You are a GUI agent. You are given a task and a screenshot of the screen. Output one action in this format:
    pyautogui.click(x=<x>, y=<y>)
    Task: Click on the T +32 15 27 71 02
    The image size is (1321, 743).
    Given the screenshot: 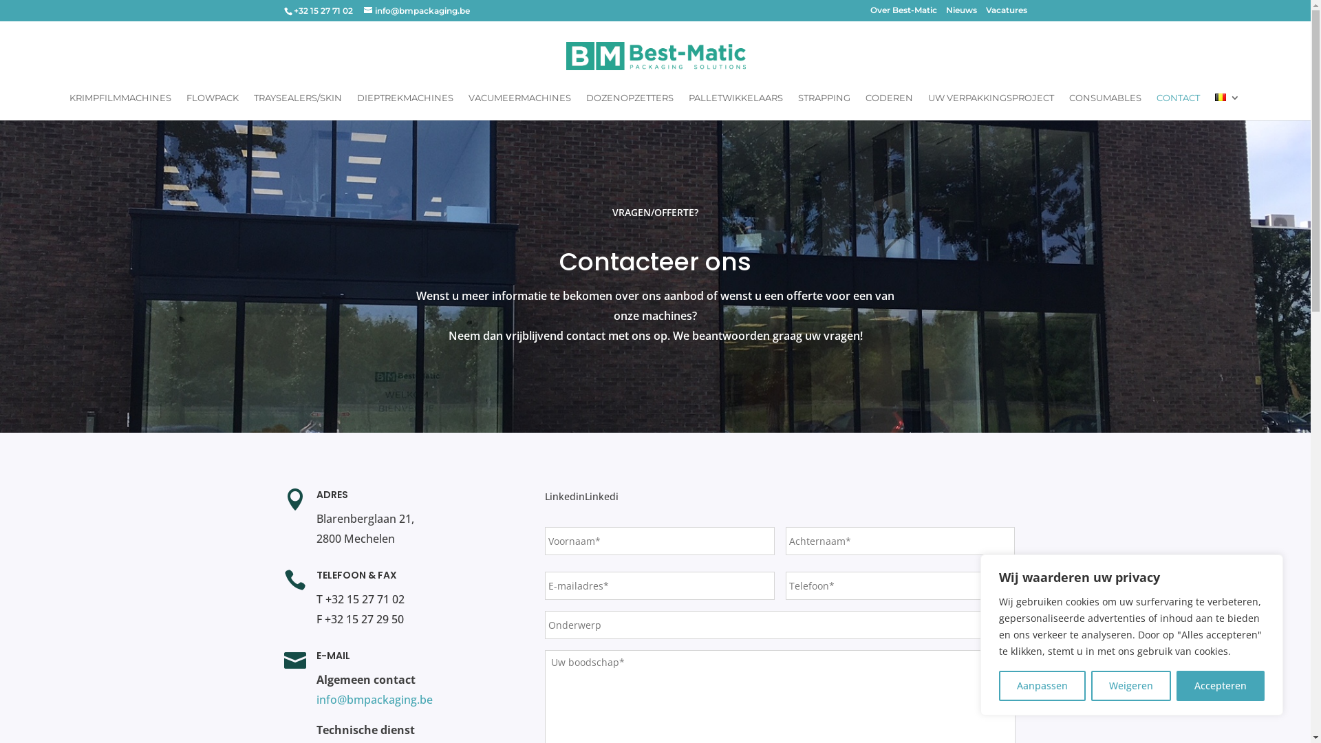 What is the action you would take?
    pyautogui.click(x=361, y=599)
    